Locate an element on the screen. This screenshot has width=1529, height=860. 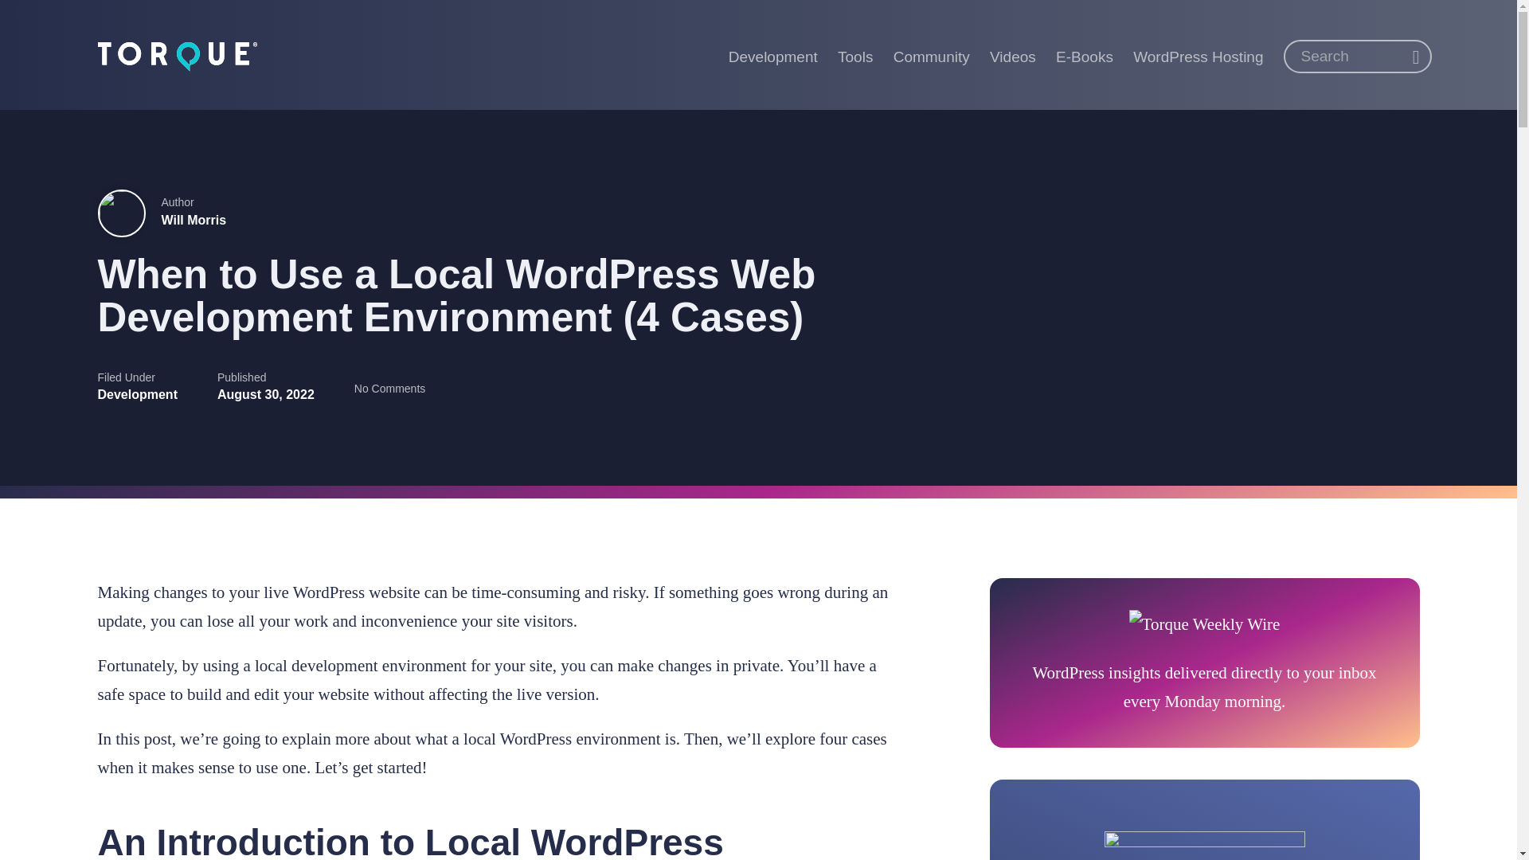
Development is located at coordinates (773, 54).